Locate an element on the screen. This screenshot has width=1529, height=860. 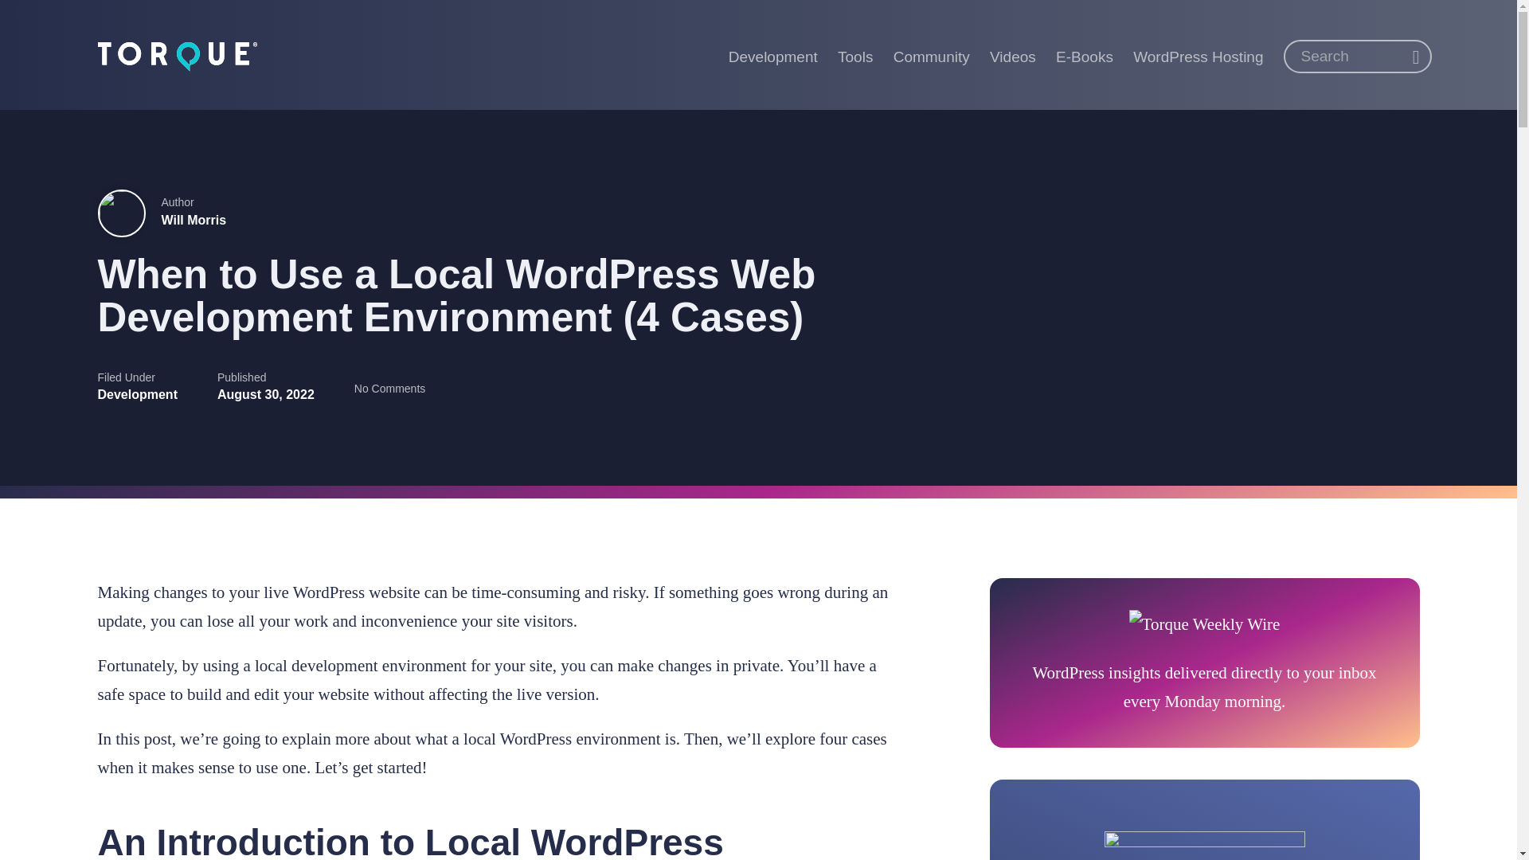
Development is located at coordinates (773, 54).